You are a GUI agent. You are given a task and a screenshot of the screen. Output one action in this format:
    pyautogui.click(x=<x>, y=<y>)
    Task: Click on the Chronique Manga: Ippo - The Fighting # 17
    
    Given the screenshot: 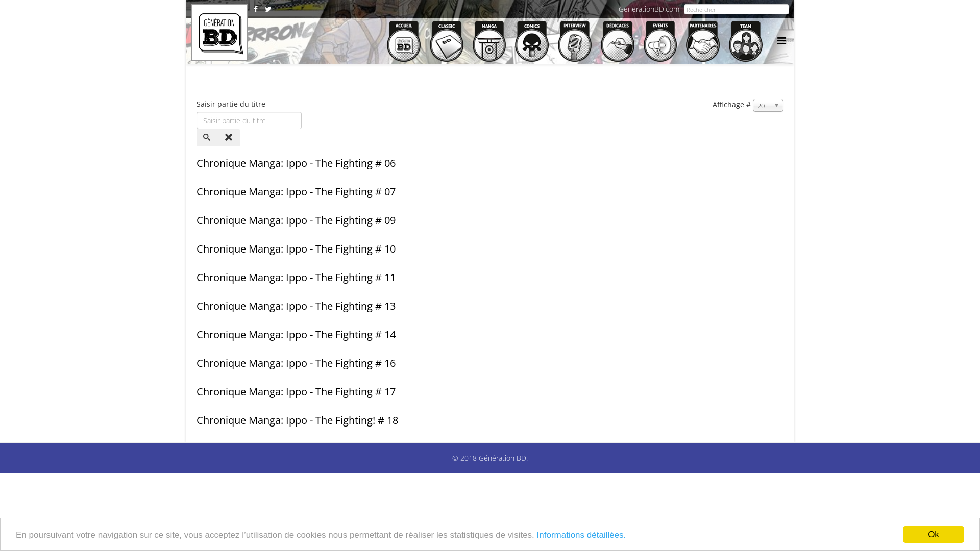 What is the action you would take?
    pyautogui.click(x=296, y=392)
    